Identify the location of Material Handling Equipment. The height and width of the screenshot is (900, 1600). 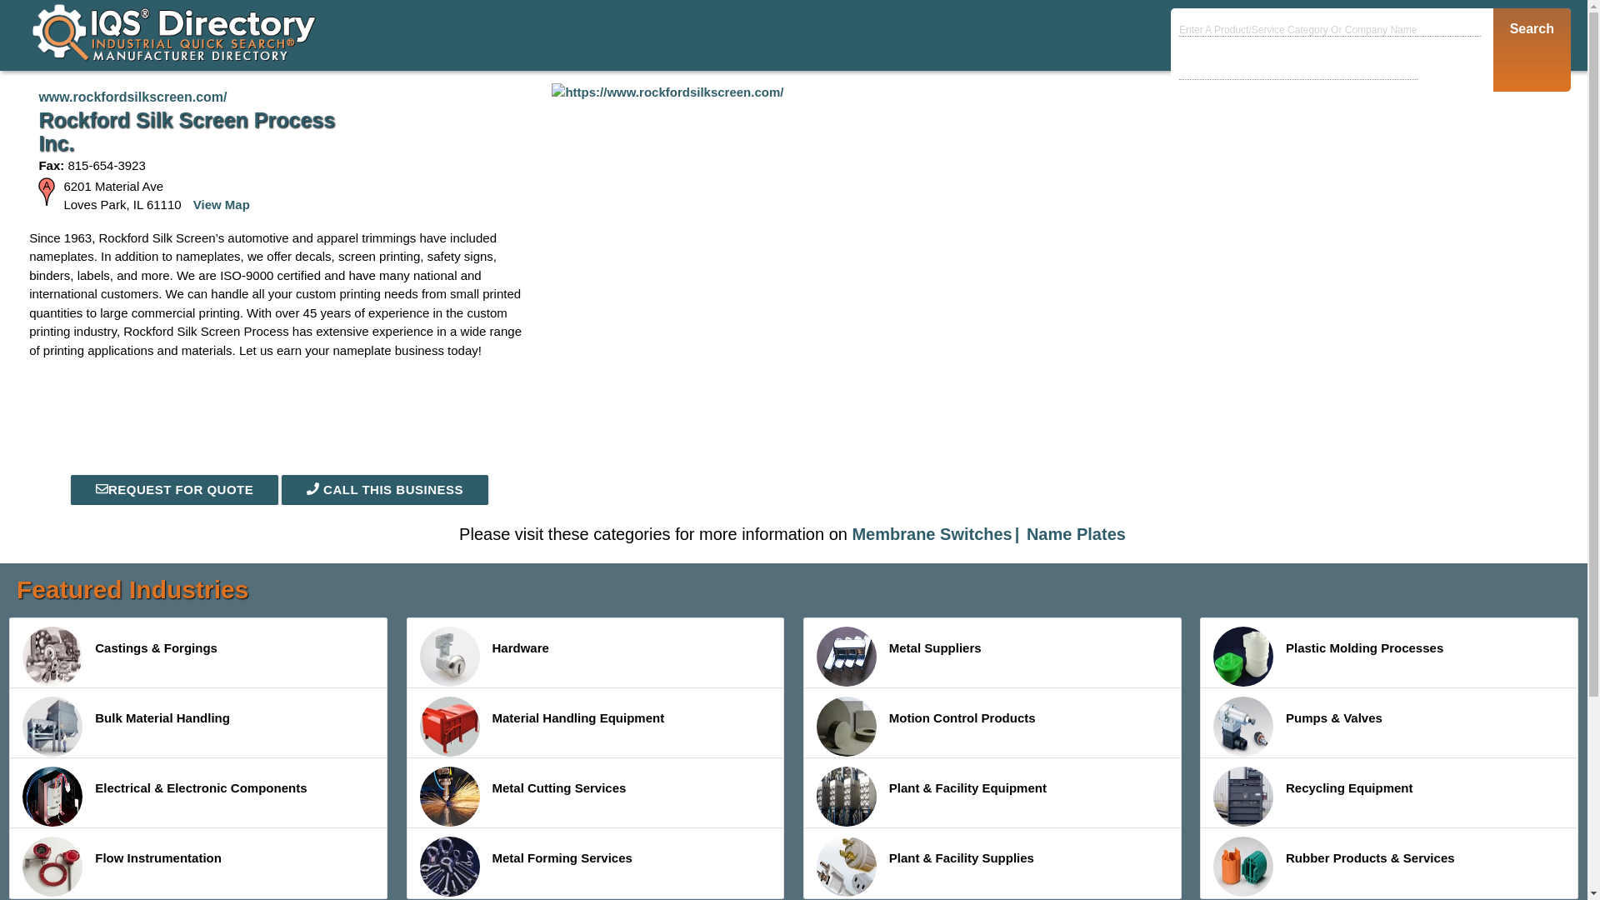
(595, 723).